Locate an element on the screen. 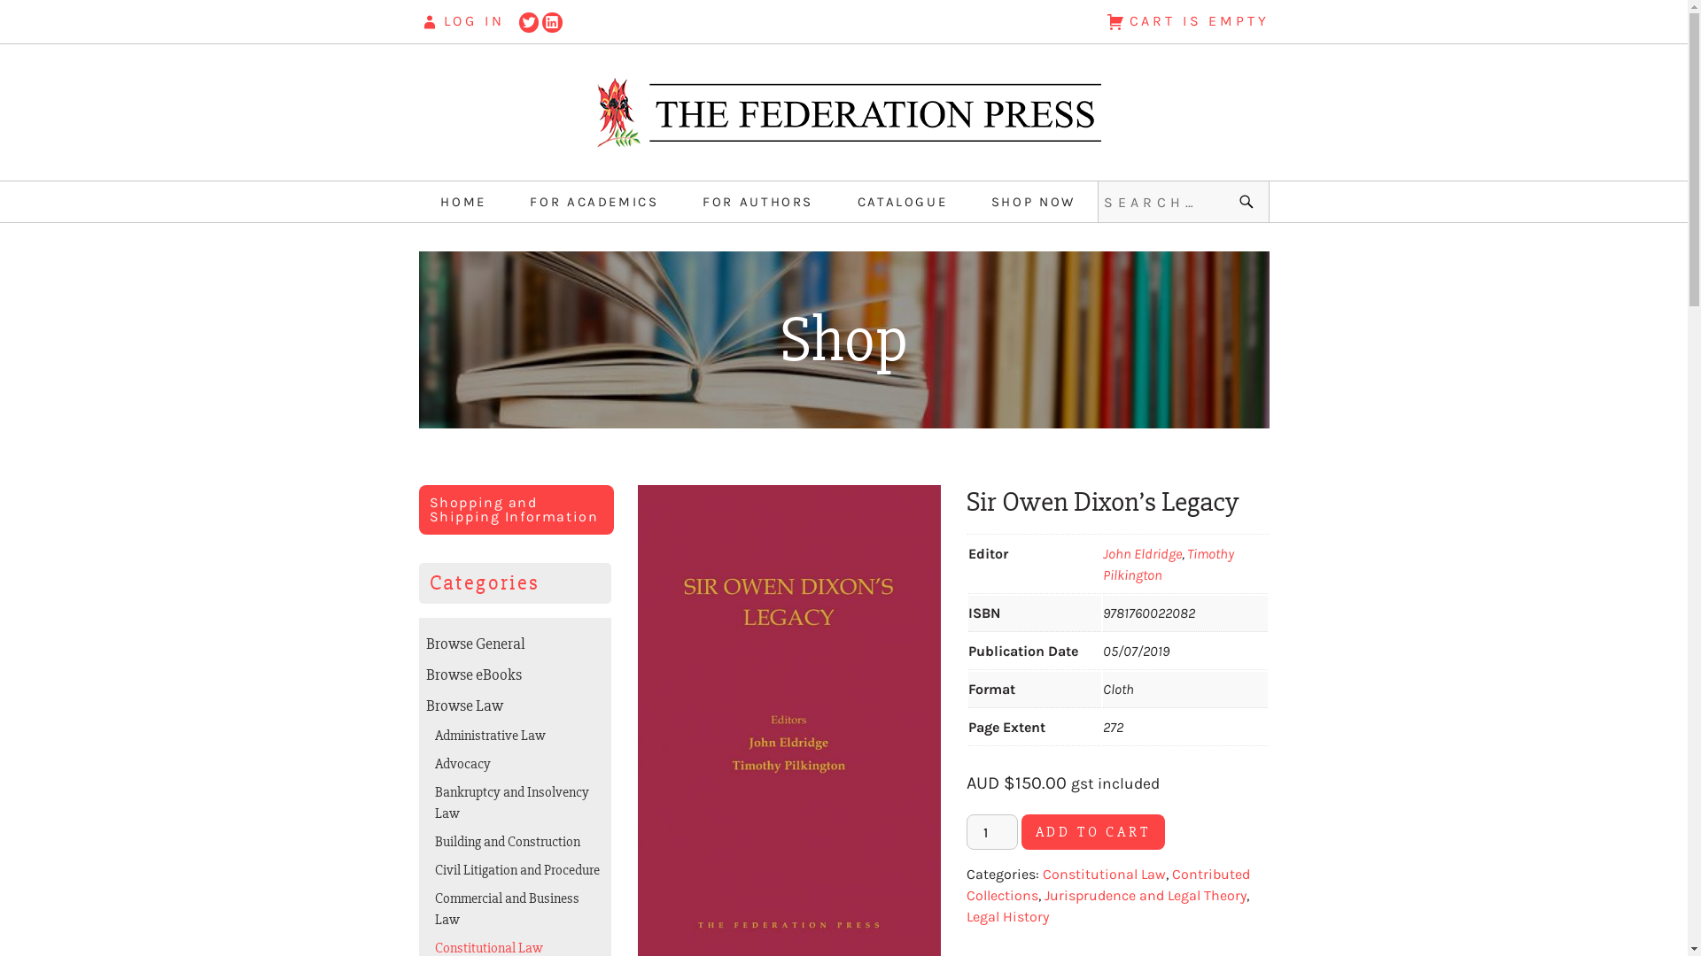 Image resolution: width=1701 pixels, height=956 pixels. LOG IN is located at coordinates (461, 21).